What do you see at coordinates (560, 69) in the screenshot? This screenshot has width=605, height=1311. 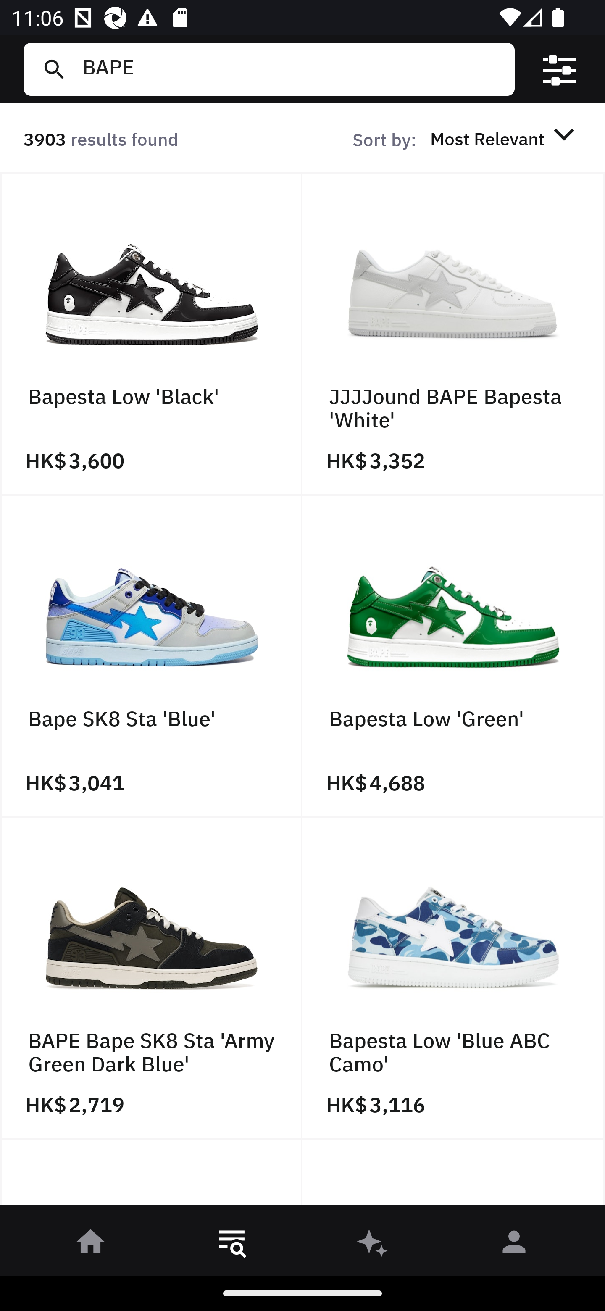 I see `` at bounding box center [560, 69].